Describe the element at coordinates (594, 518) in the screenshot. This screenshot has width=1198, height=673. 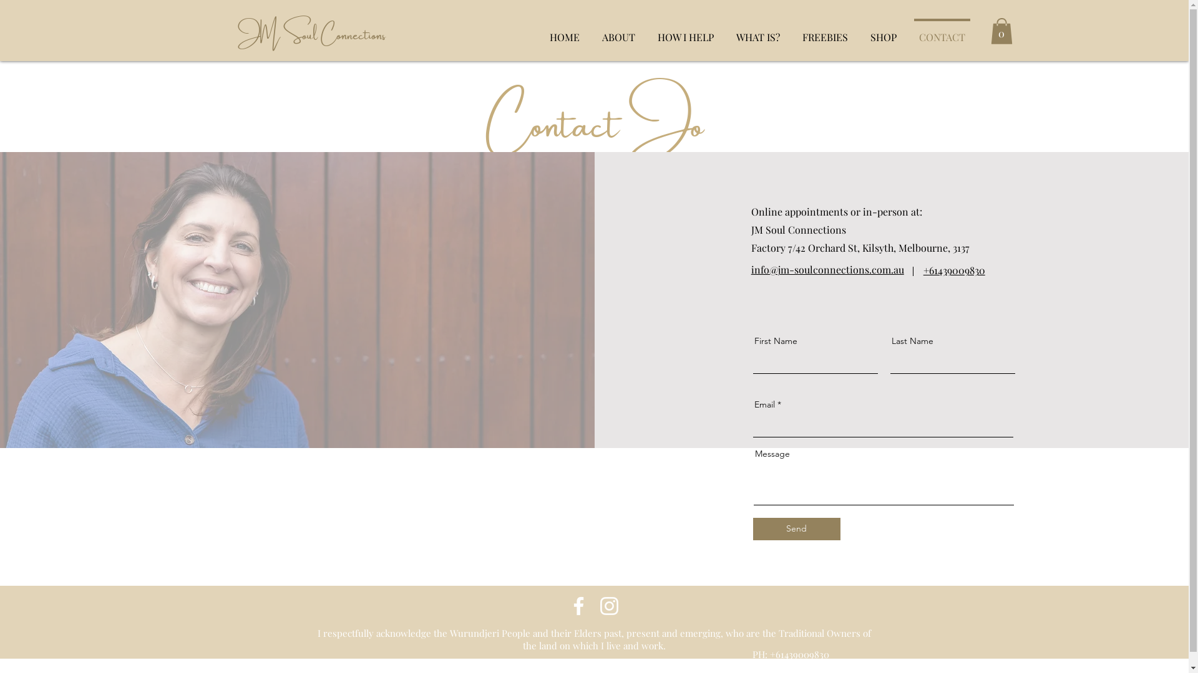
I see `Google Maps` at that location.